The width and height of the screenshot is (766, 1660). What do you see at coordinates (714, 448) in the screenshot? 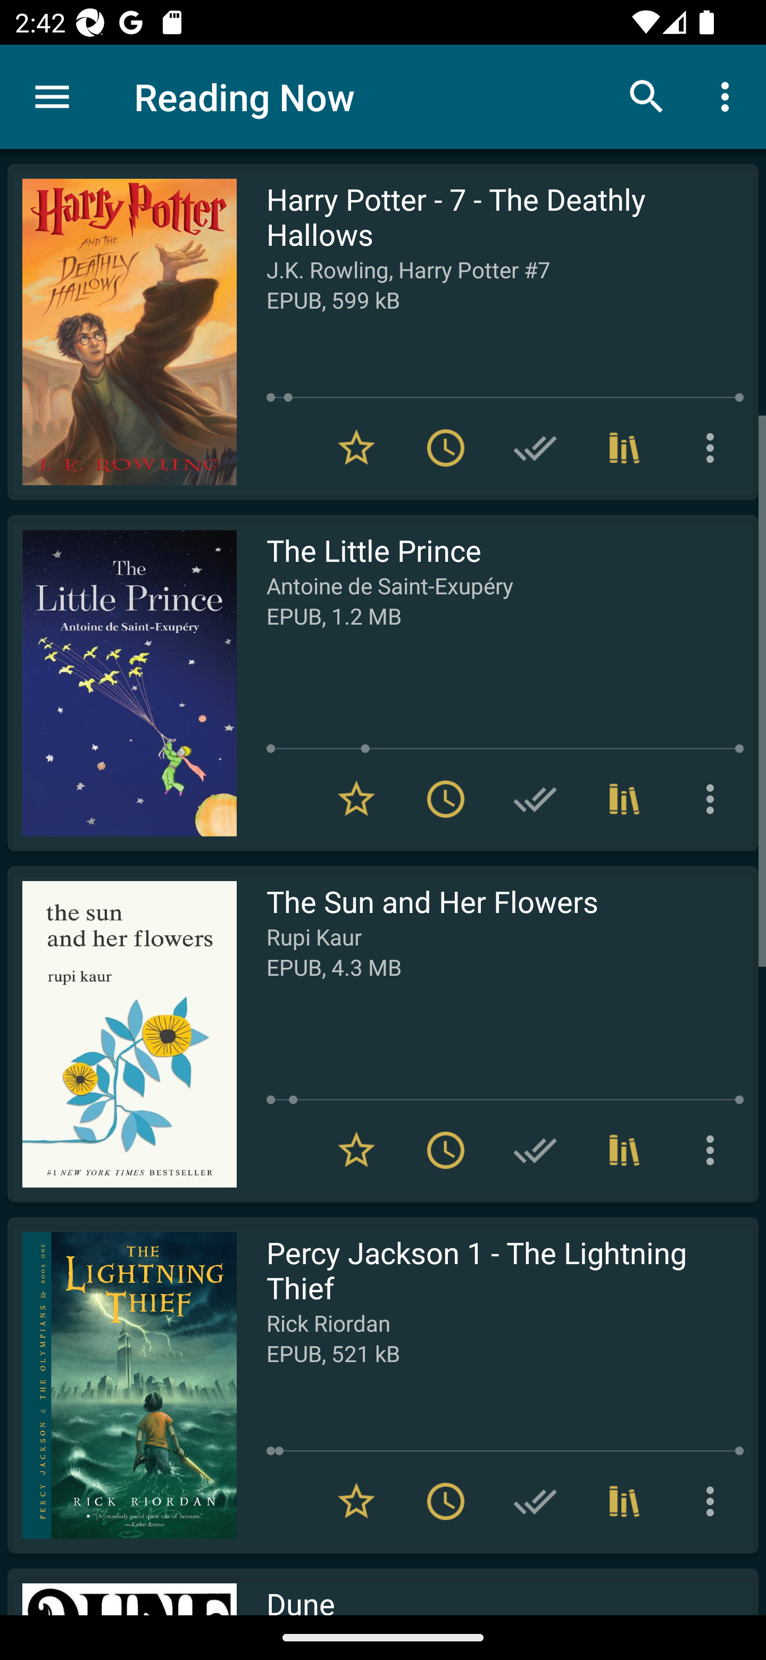
I see `More options` at bounding box center [714, 448].